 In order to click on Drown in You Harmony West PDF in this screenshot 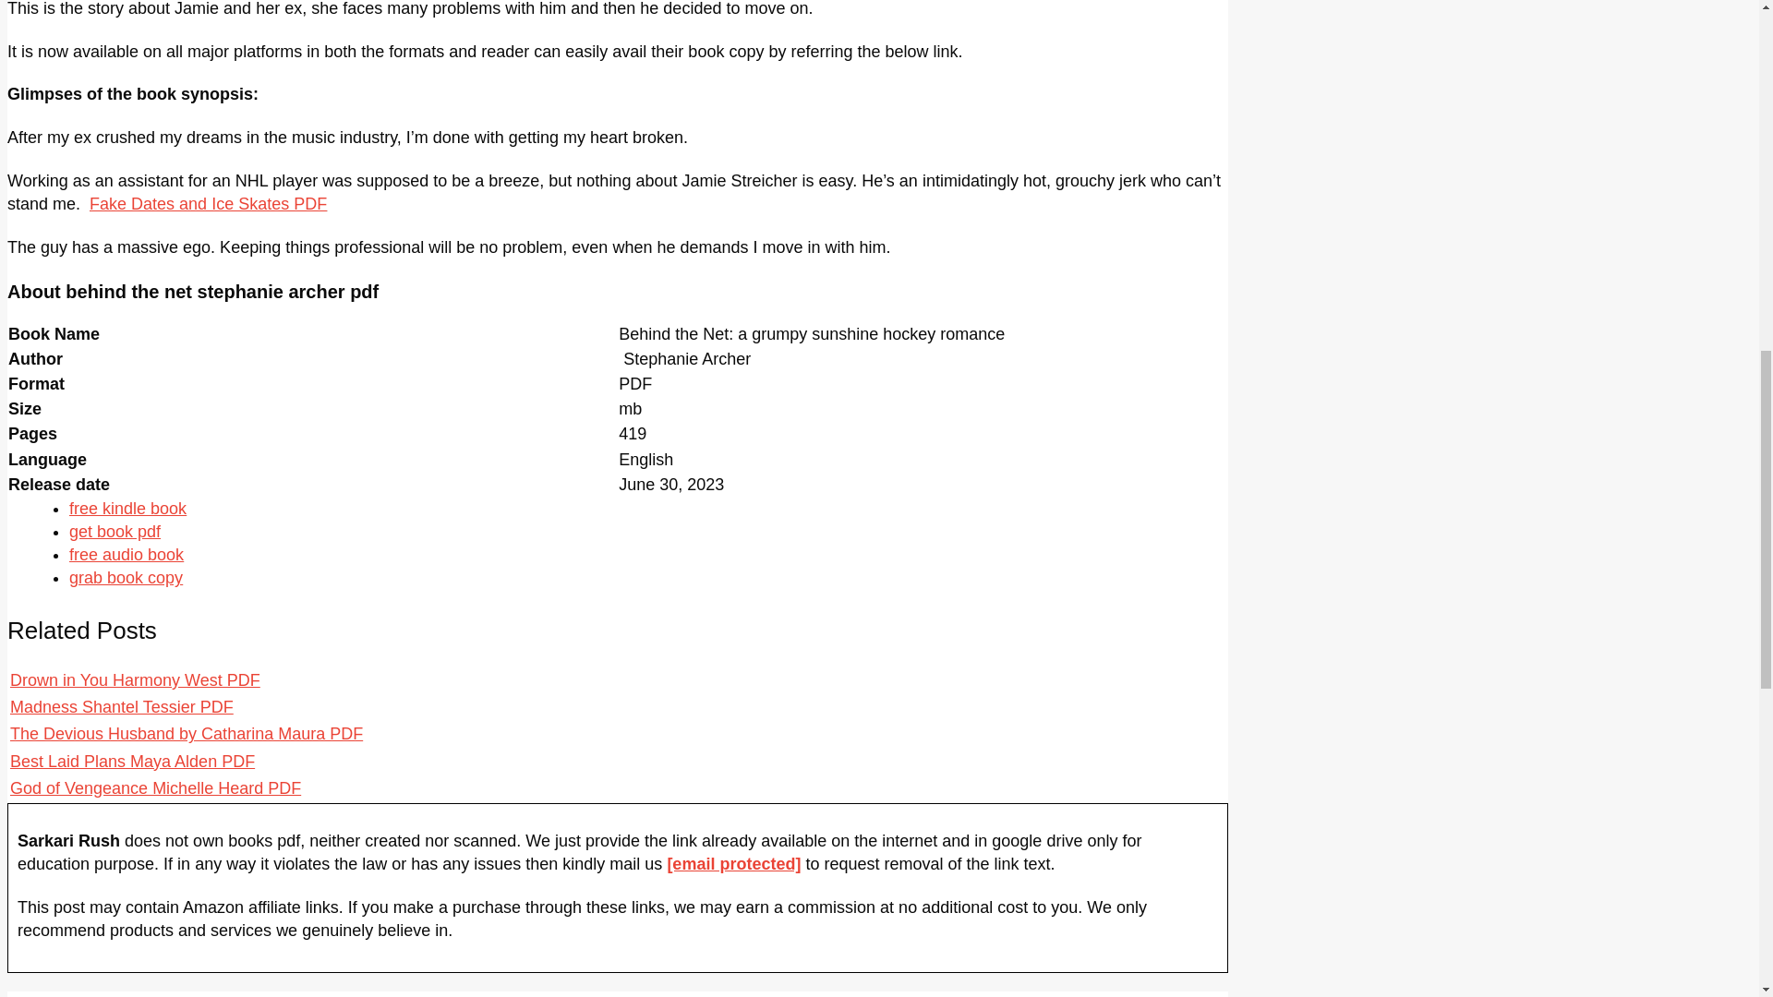, I will do `click(135, 679)`.